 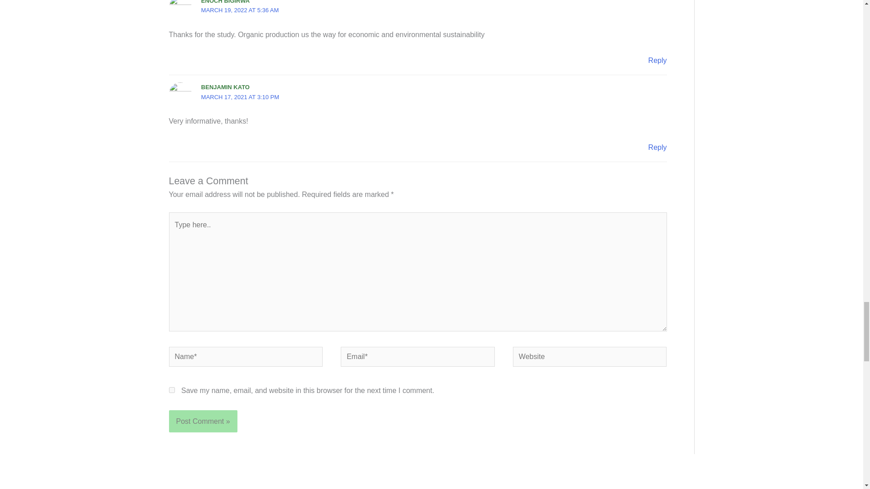 I want to click on Reply, so click(x=657, y=147).